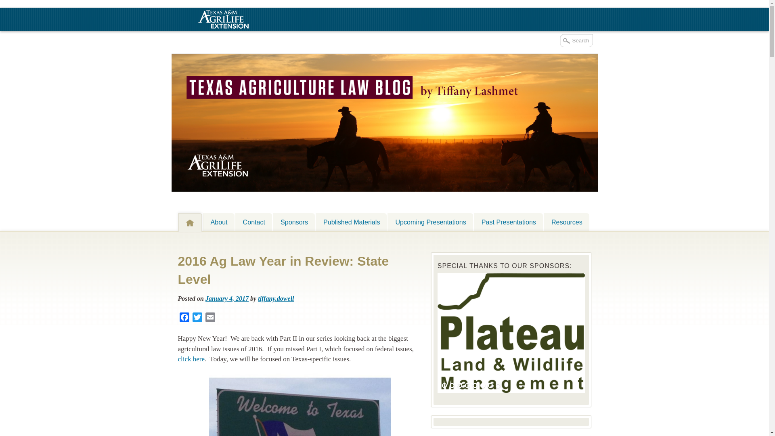 This screenshot has height=436, width=775. I want to click on Past Presentations, so click(508, 222).